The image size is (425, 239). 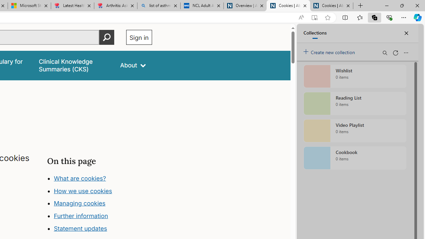 What do you see at coordinates (73, 65) in the screenshot?
I see `false` at bounding box center [73, 65].